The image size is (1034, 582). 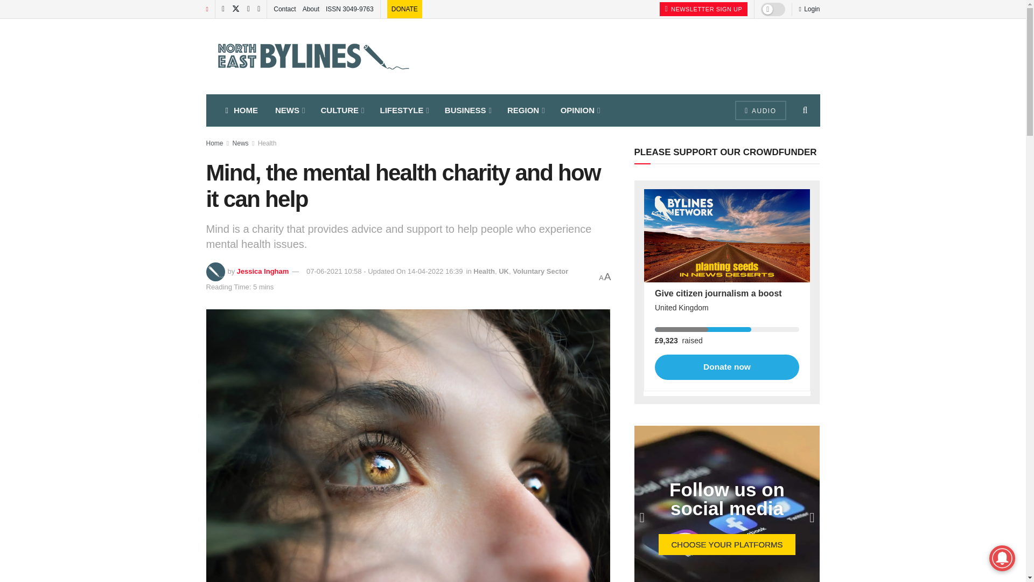 I want to click on CULTURE, so click(x=341, y=110).